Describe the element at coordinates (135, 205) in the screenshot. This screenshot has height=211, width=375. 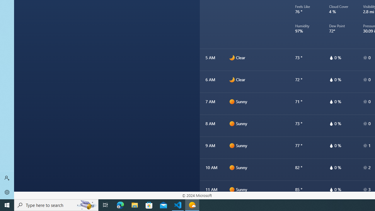
I see `File Explorer` at that location.